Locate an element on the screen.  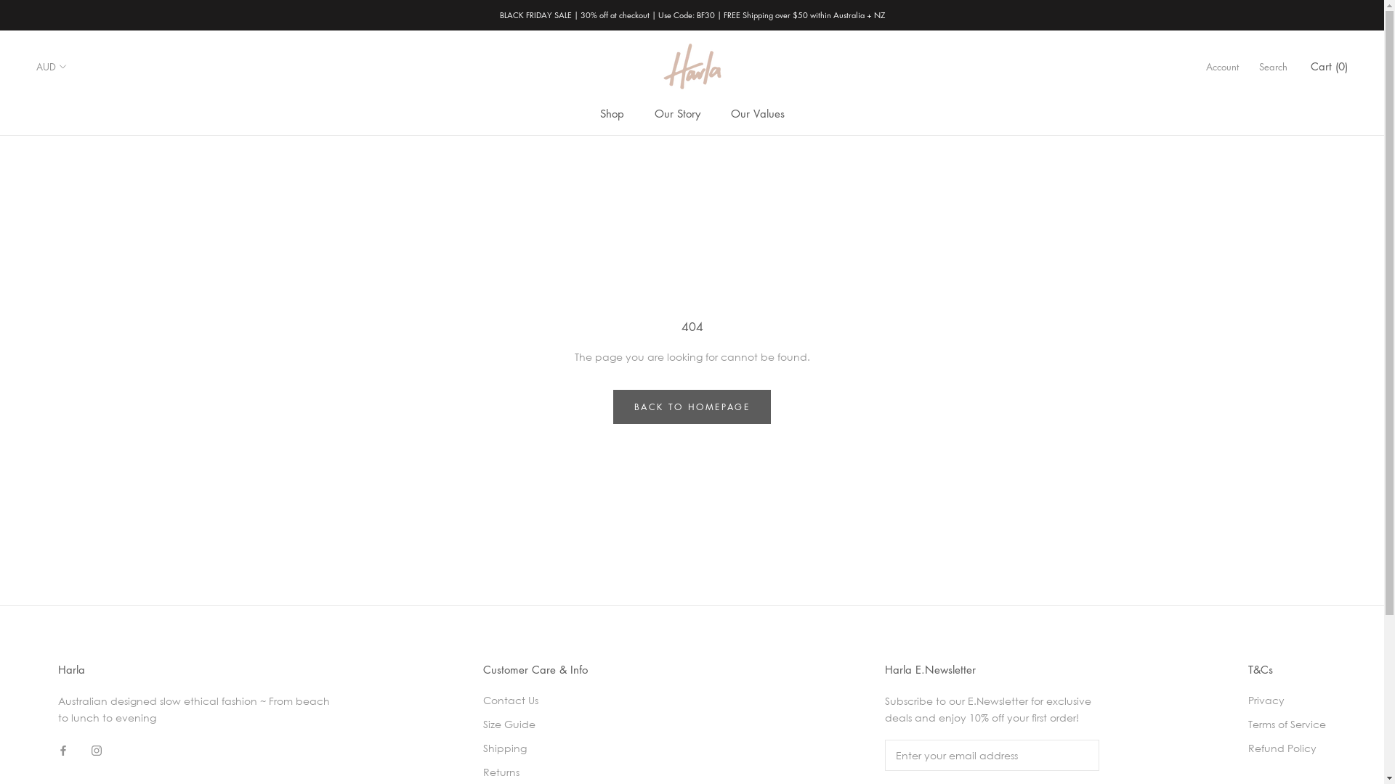
Shop is located at coordinates (612, 113).